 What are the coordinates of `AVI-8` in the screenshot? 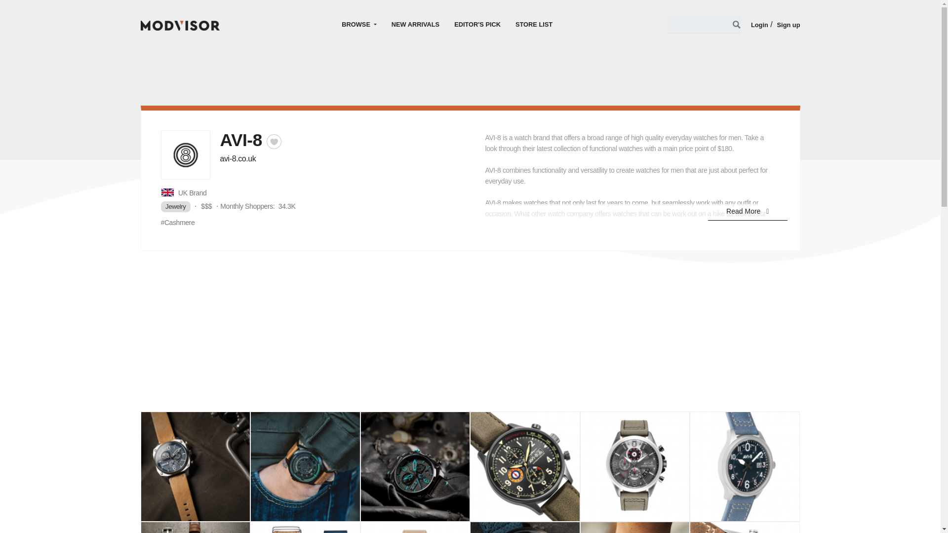 It's located at (416, 528).